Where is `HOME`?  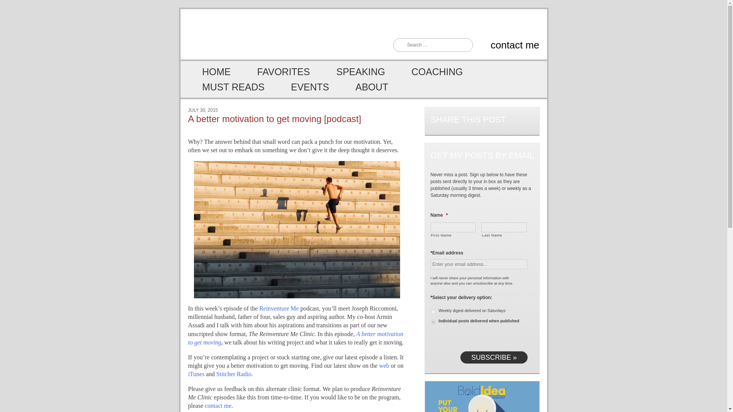 HOME is located at coordinates (208, 72).